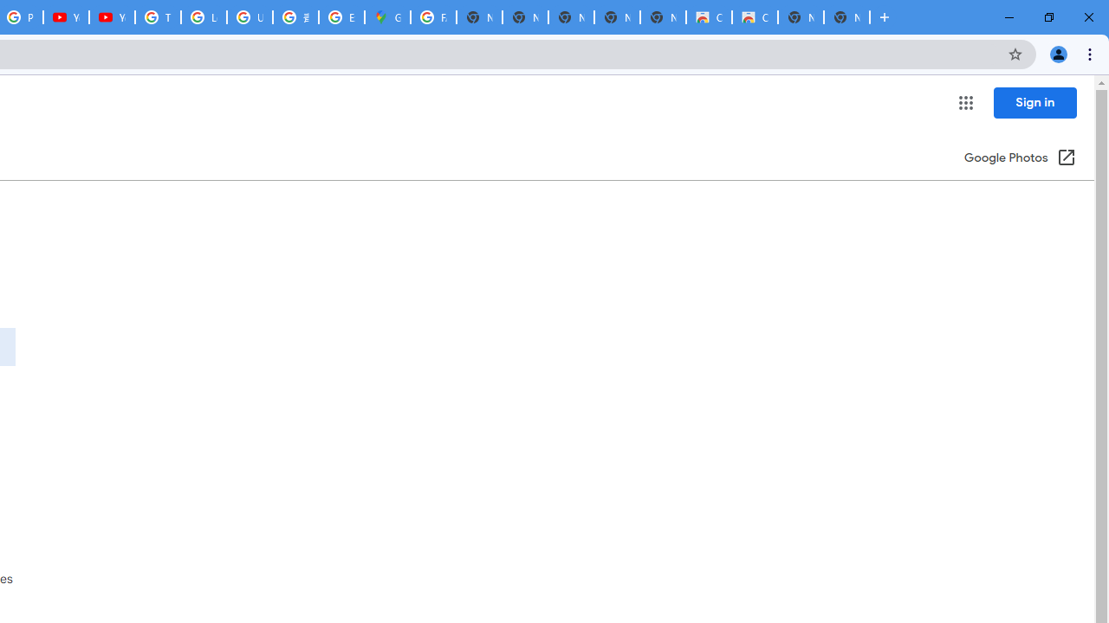  Describe the element at coordinates (846, 17) in the screenshot. I see `New Tab` at that location.